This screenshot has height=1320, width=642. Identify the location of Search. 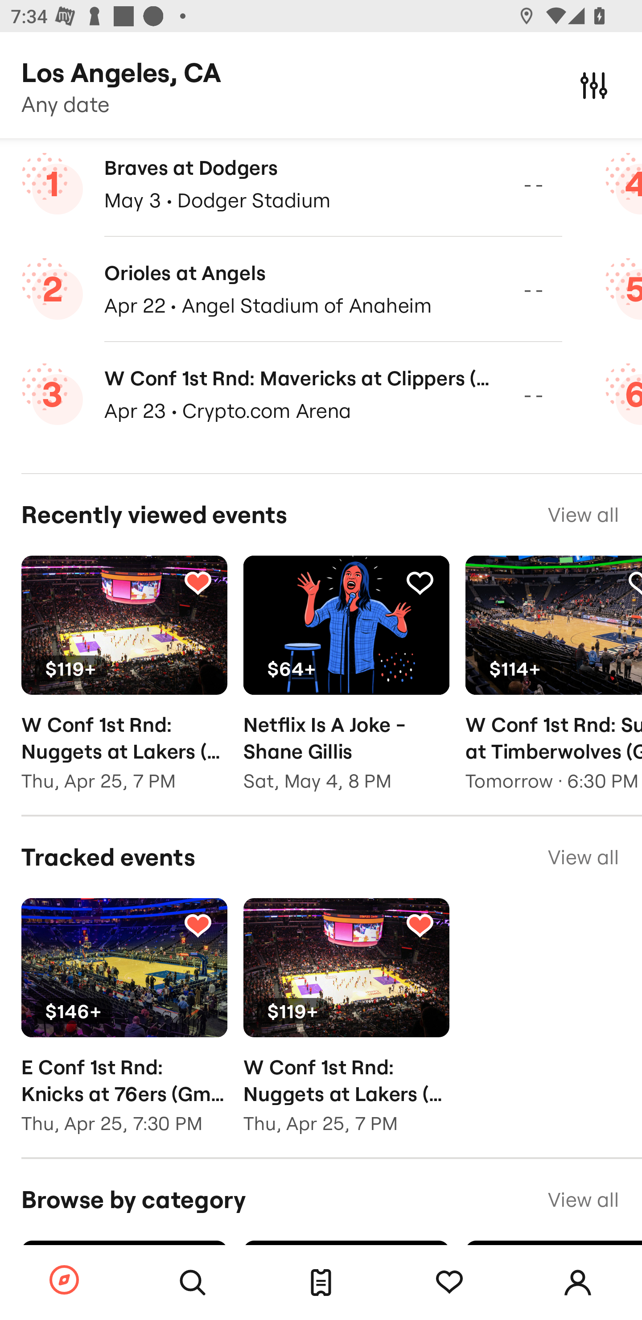
(193, 1283).